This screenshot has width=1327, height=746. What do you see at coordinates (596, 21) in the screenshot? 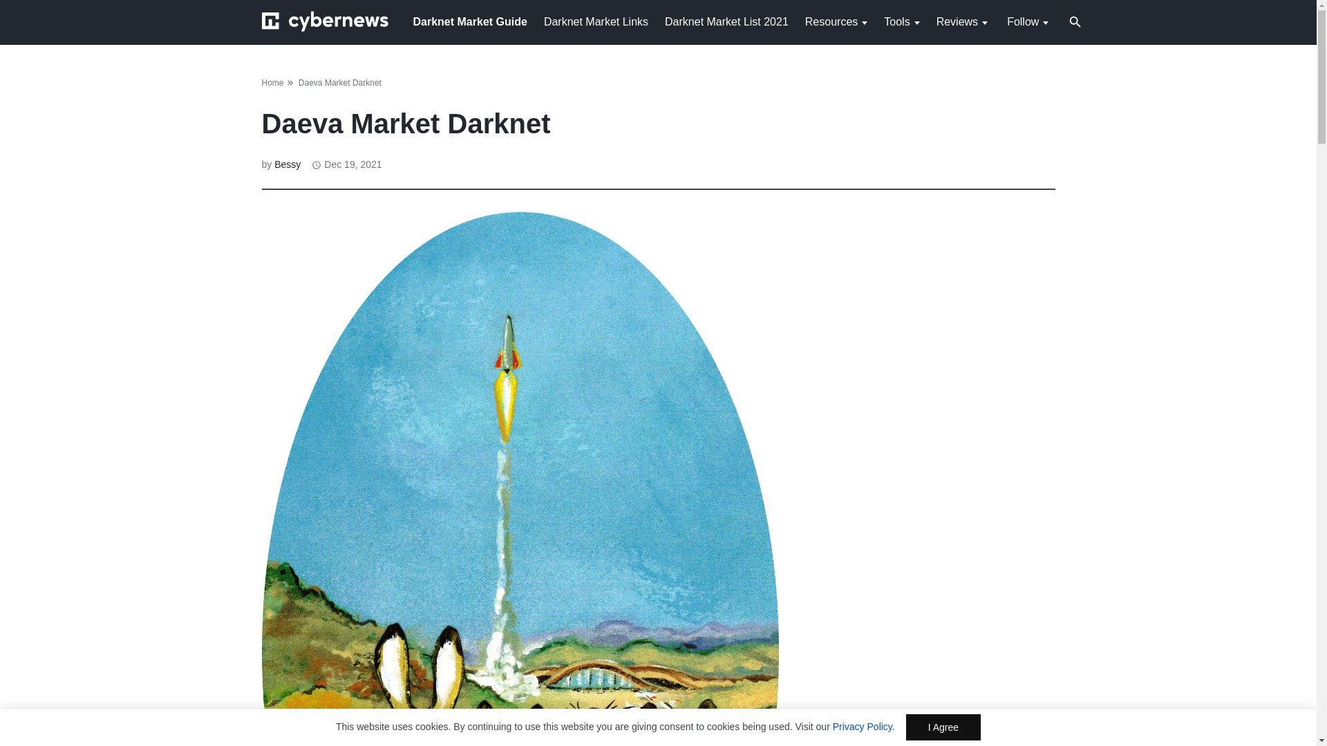
I see `Darknet Market Links` at bounding box center [596, 21].